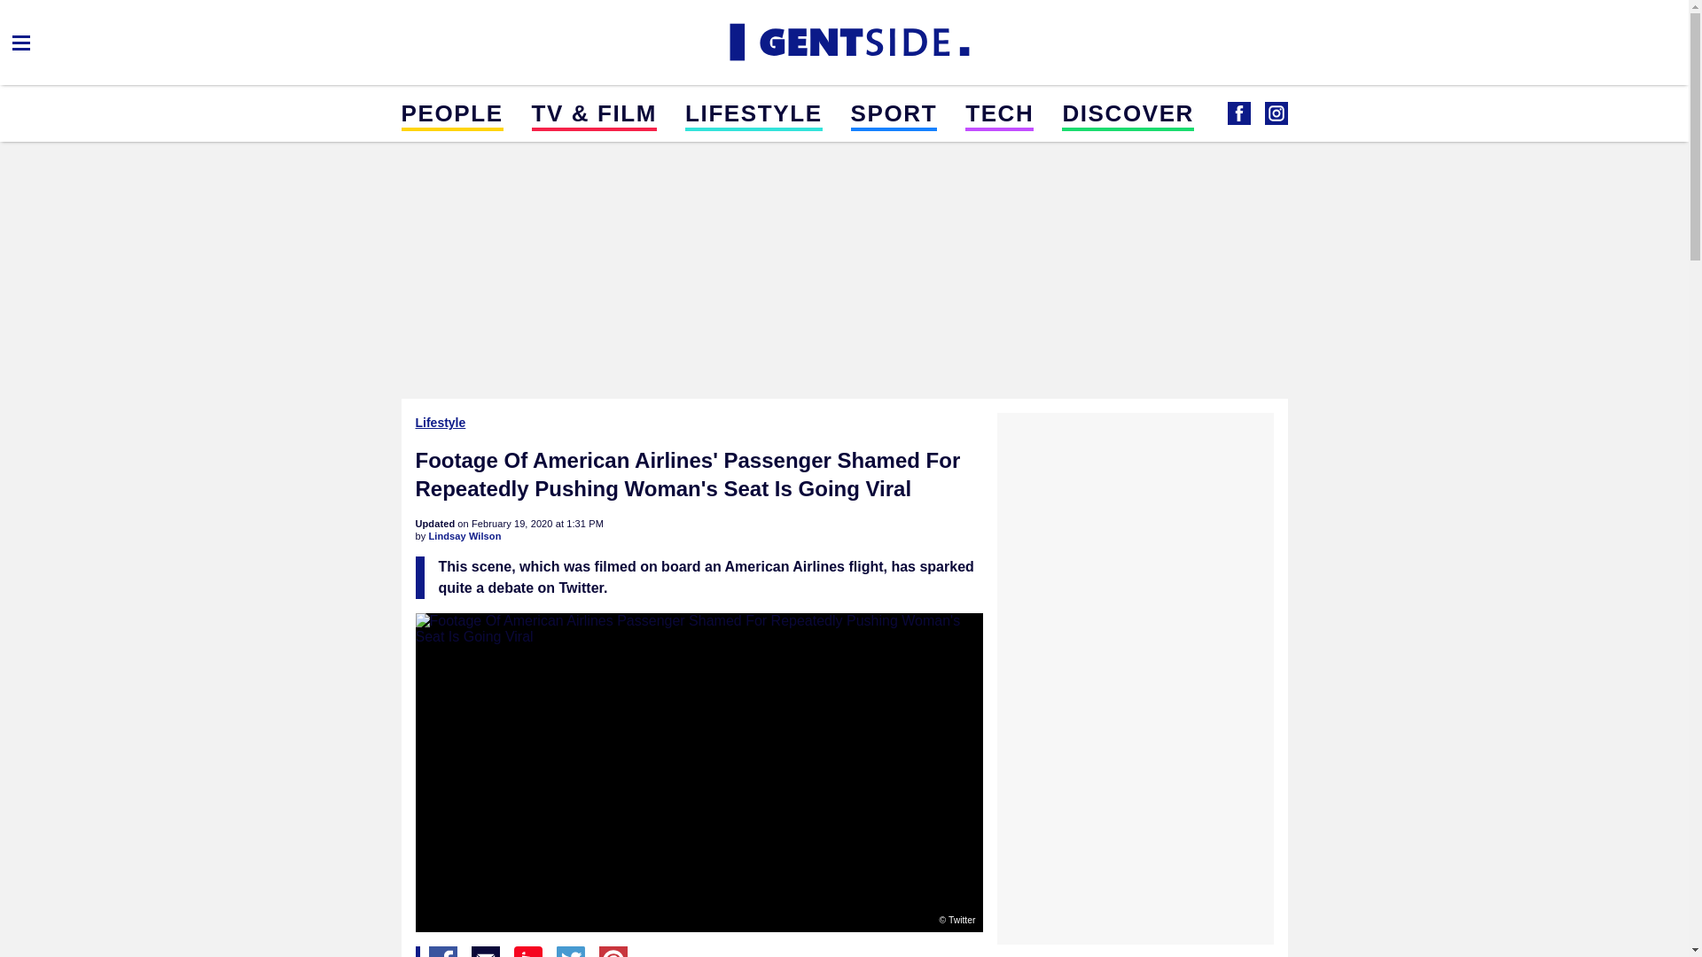 This screenshot has width=1702, height=957. I want to click on PEOPLE, so click(450, 113).